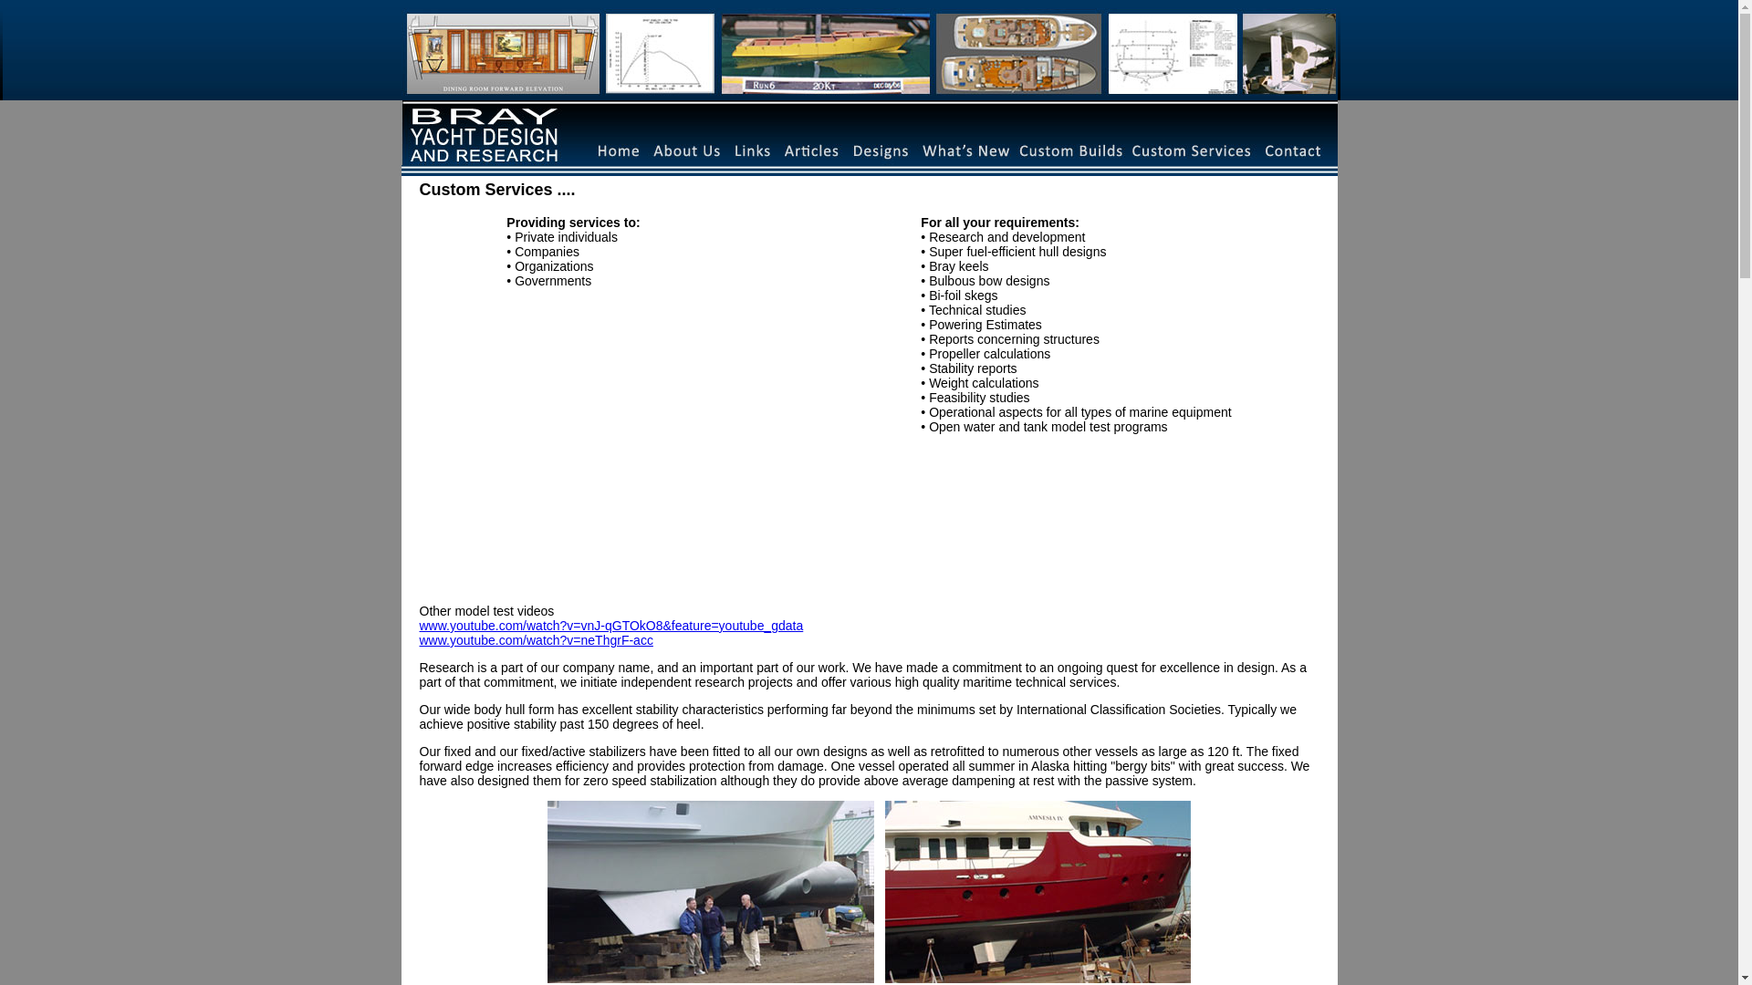  What do you see at coordinates (537, 640) in the screenshot?
I see `www.youtube.com/watch?v=neThgrF-acc` at bounding box center [537, 640].